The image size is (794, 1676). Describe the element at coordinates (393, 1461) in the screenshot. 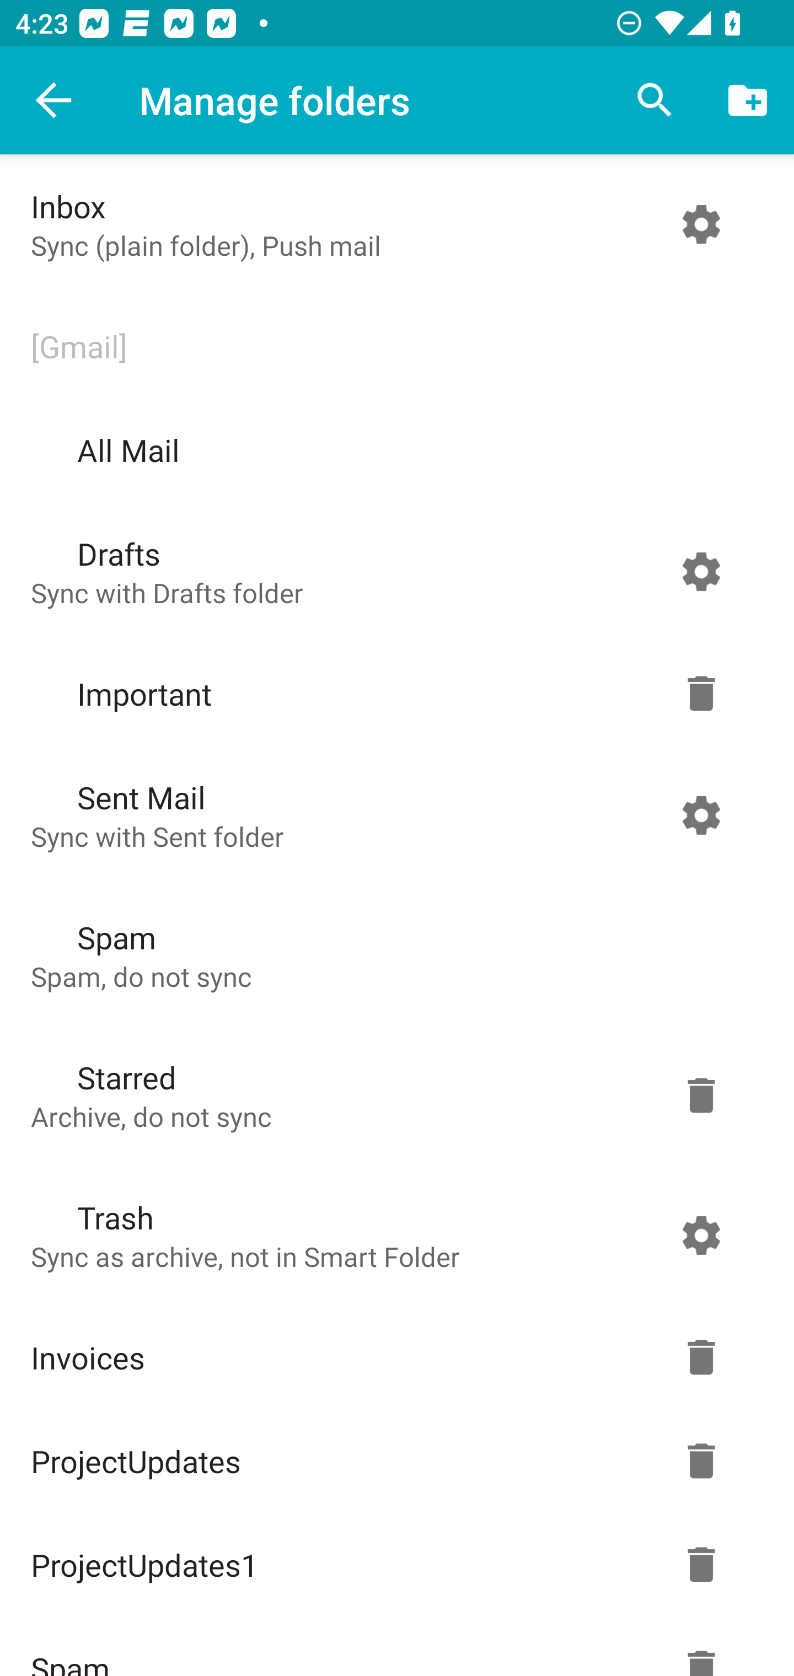

I see `ProjectUpdates Folder settings` at that location.